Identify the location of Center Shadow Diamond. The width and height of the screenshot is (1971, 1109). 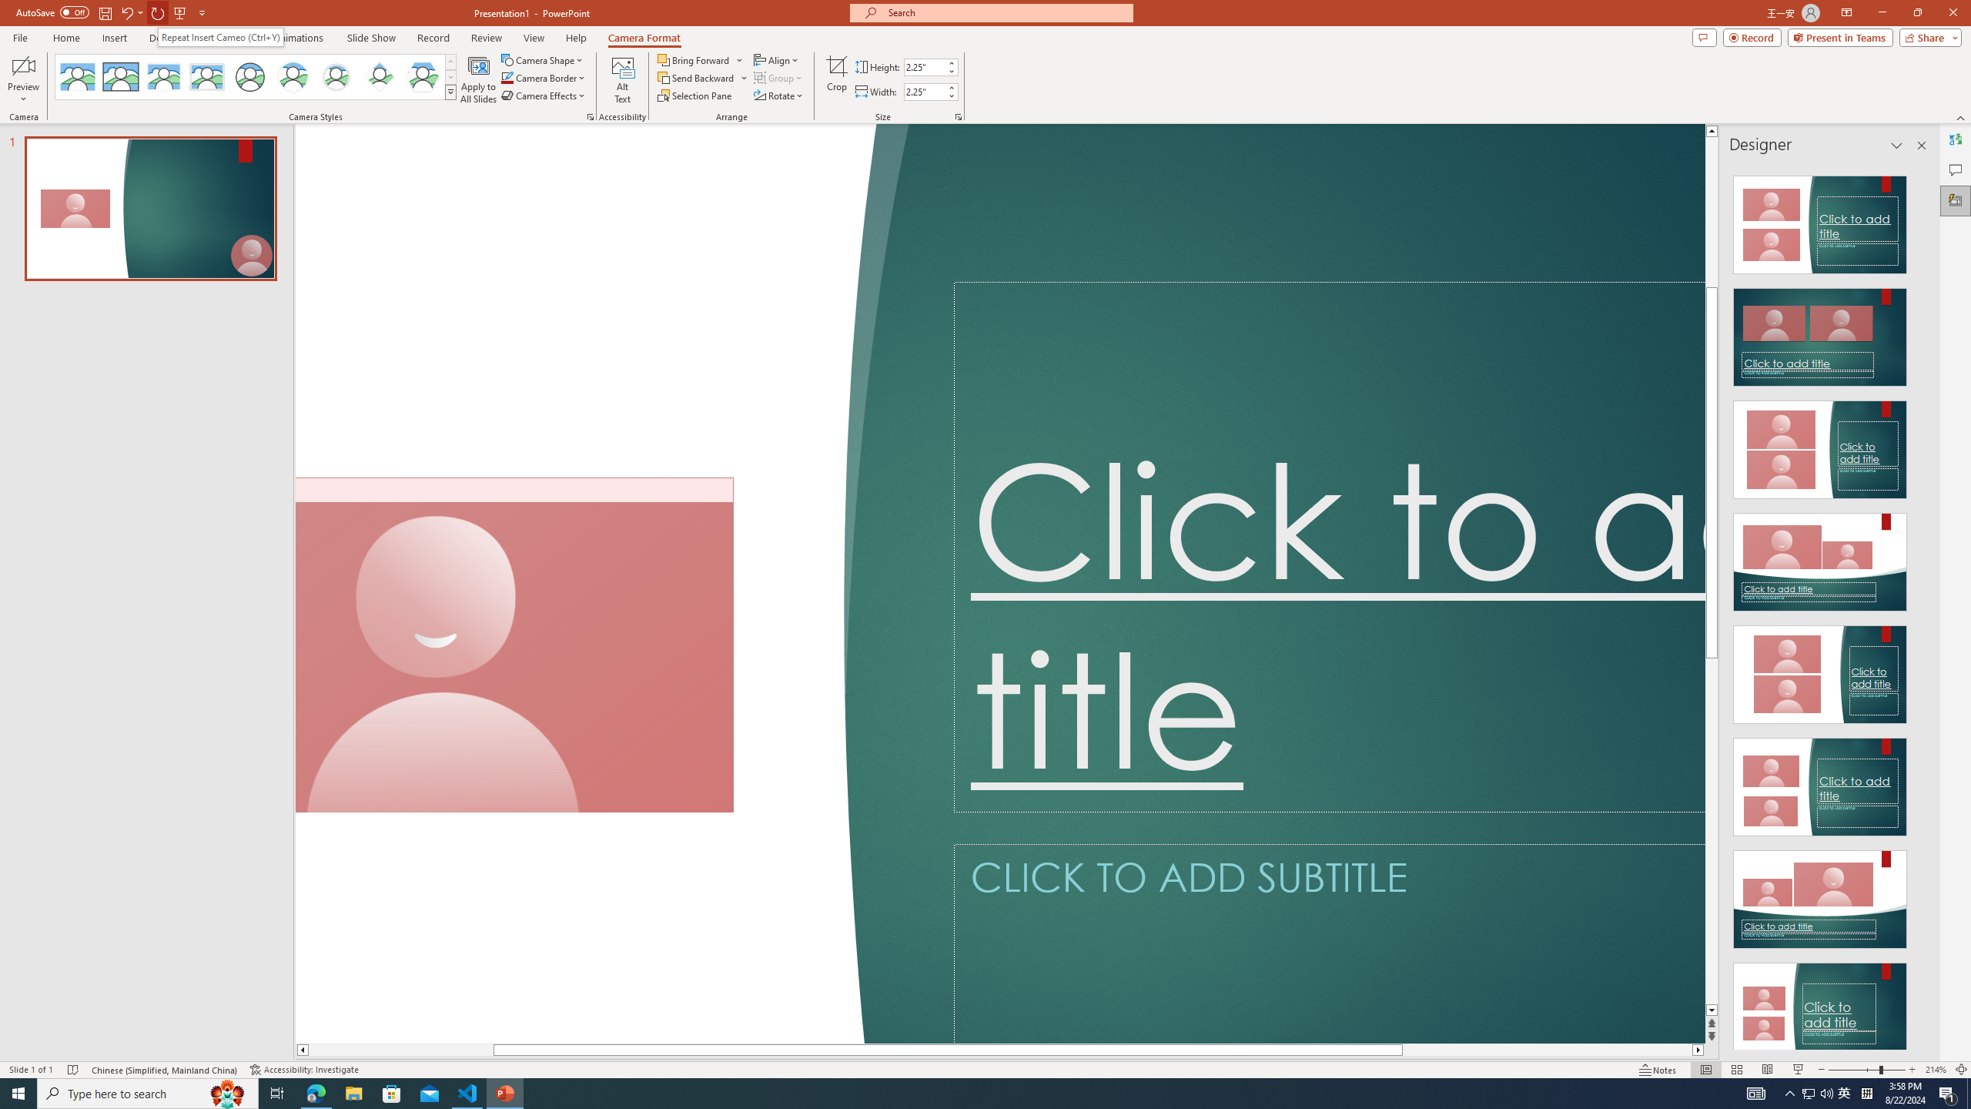
(380, 77).